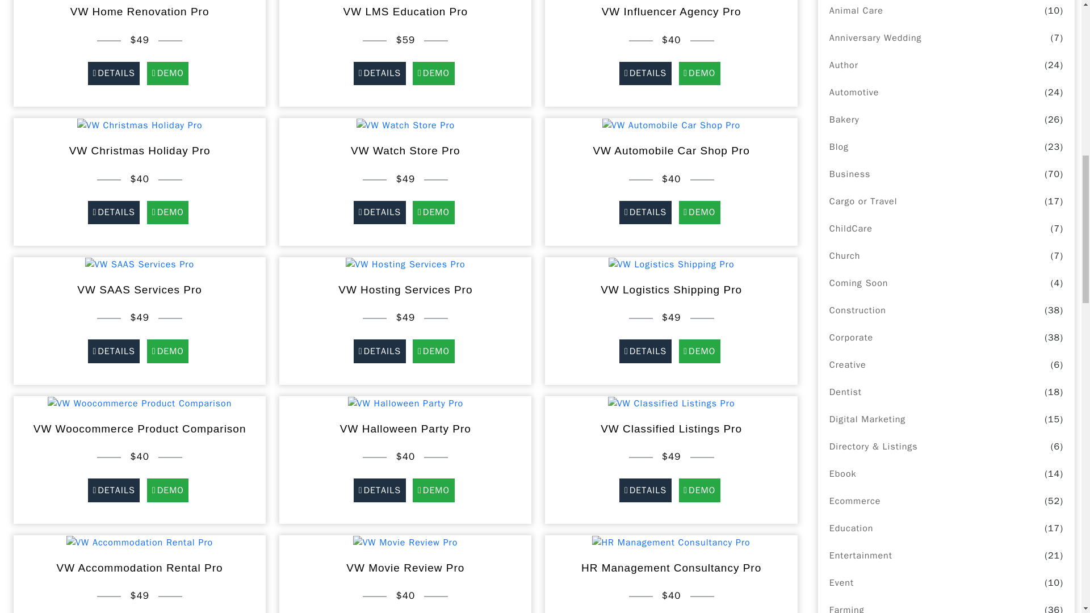  Describe the element at coordinates (167, 74) in the screenshot. I see `DEMO` at that location.